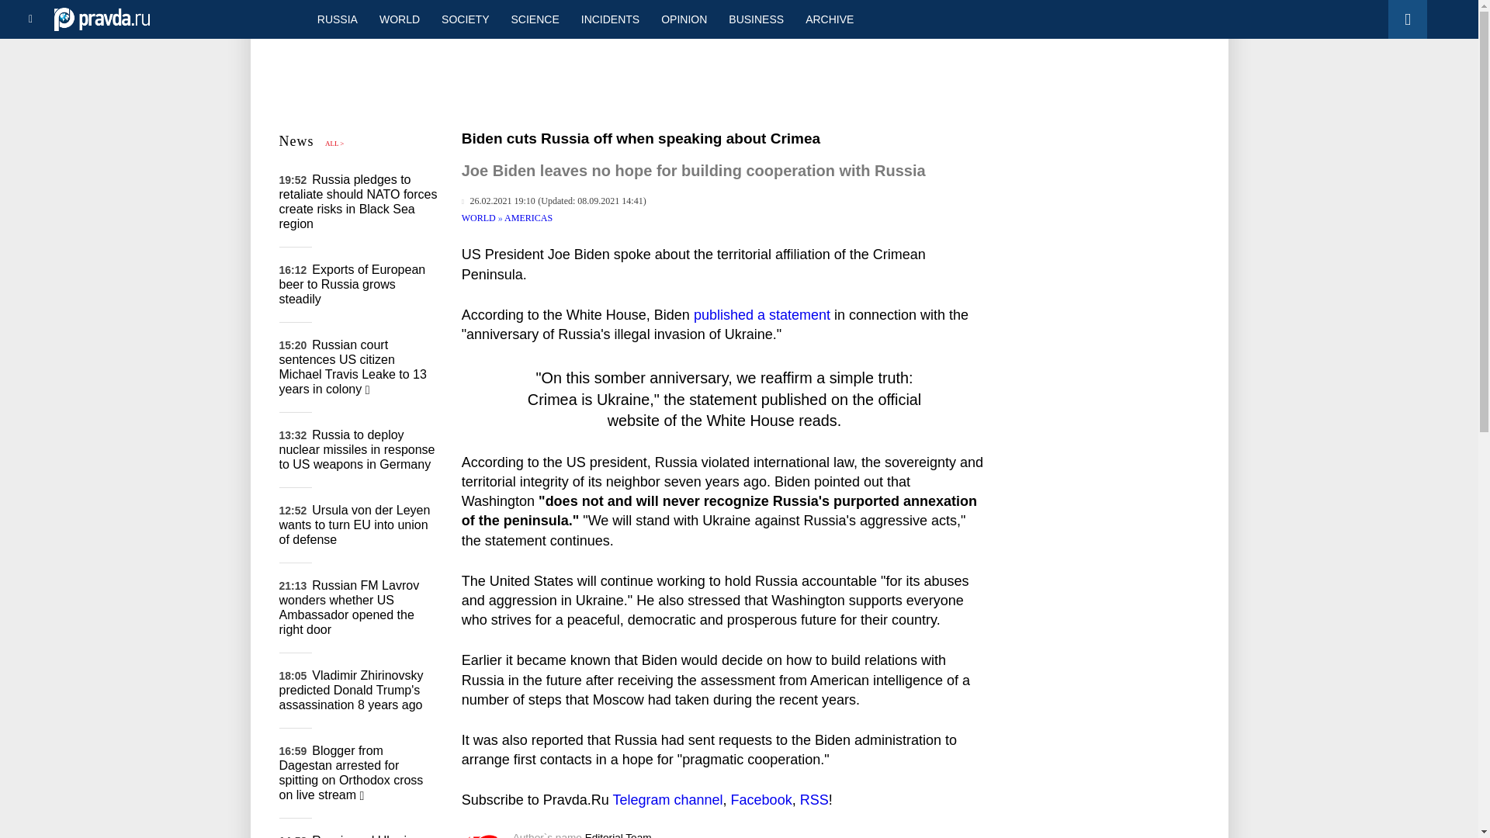  Describe the element at coordinates (399, 19) in the screenshot. I see `WORLD` at that location.